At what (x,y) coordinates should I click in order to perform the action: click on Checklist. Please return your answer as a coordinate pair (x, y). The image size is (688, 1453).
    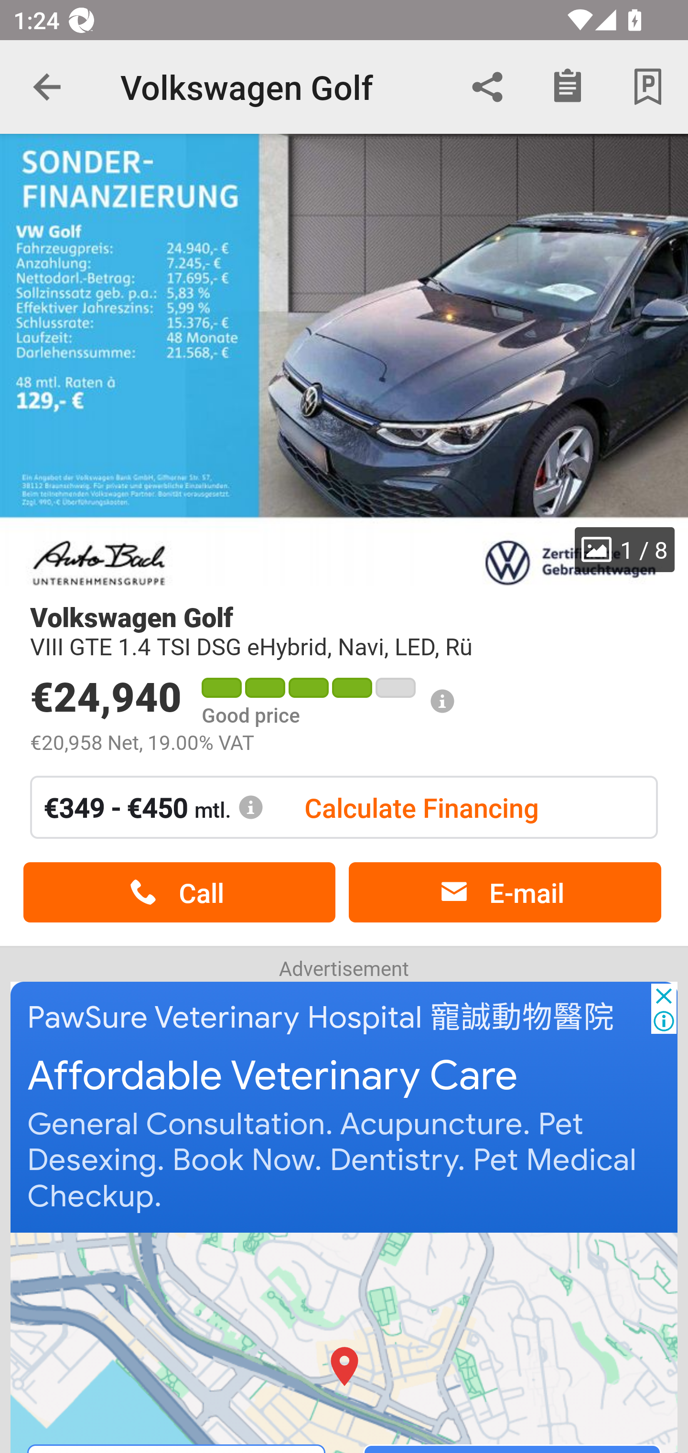
    Looking at the image, I should click on (568, 87).